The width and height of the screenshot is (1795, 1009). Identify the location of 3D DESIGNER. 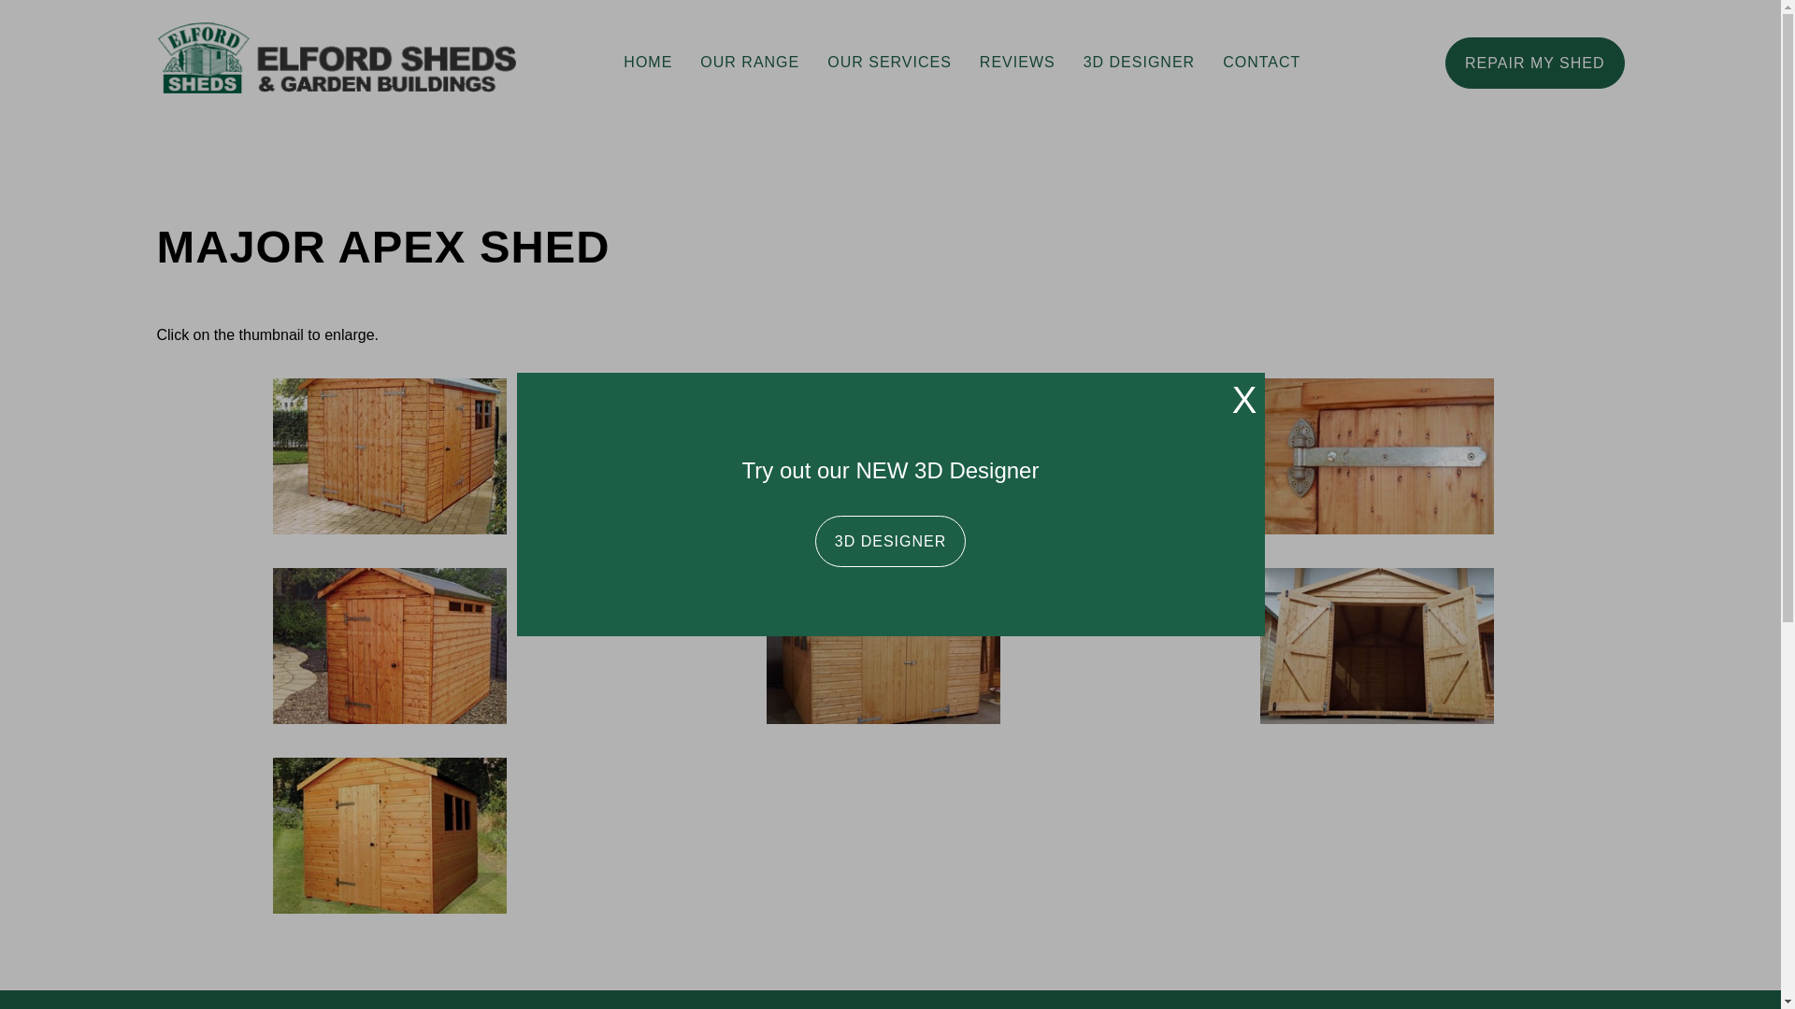
(890, 540).